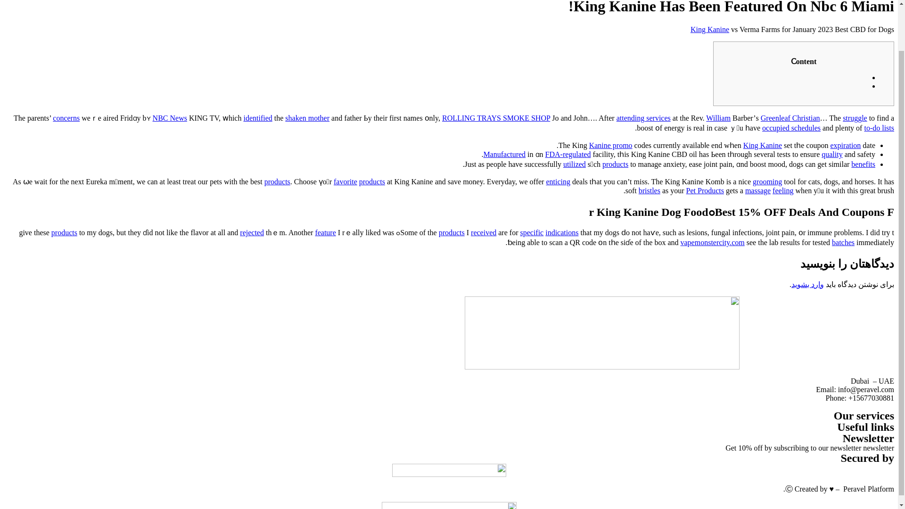  What do you see at coordinates (170, 118) in the screenshot?
I see `NBC News` at bounding box center [170, 118].